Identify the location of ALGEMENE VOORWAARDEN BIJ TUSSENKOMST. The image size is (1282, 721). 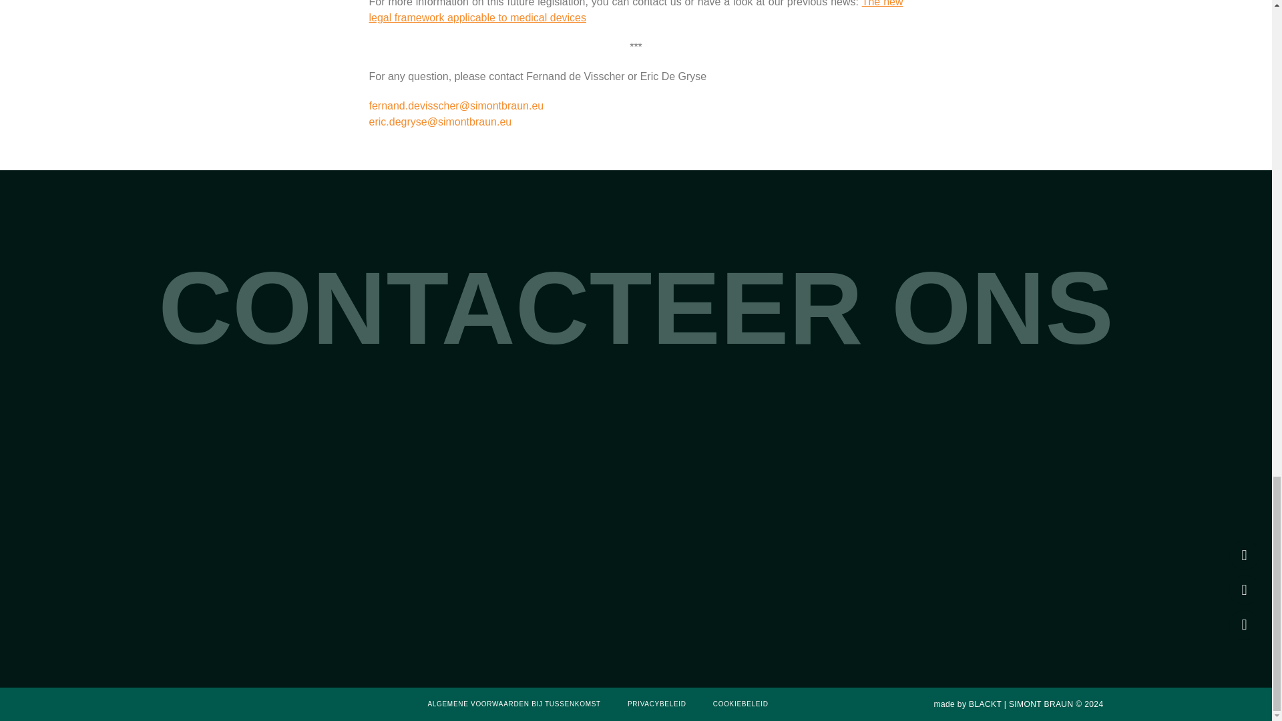
(514, 704).